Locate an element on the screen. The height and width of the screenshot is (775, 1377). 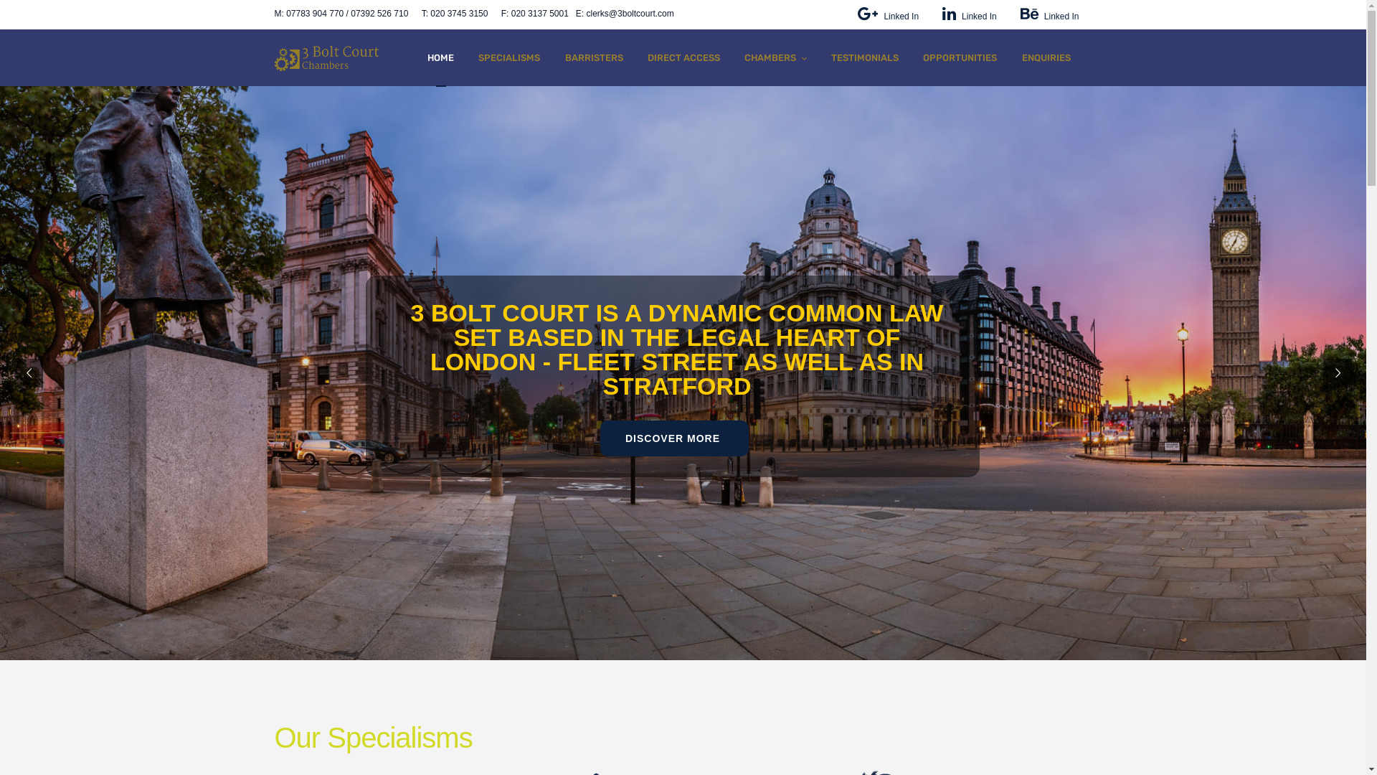
OPPORTUNITIES is located at coordinates (960, 57).